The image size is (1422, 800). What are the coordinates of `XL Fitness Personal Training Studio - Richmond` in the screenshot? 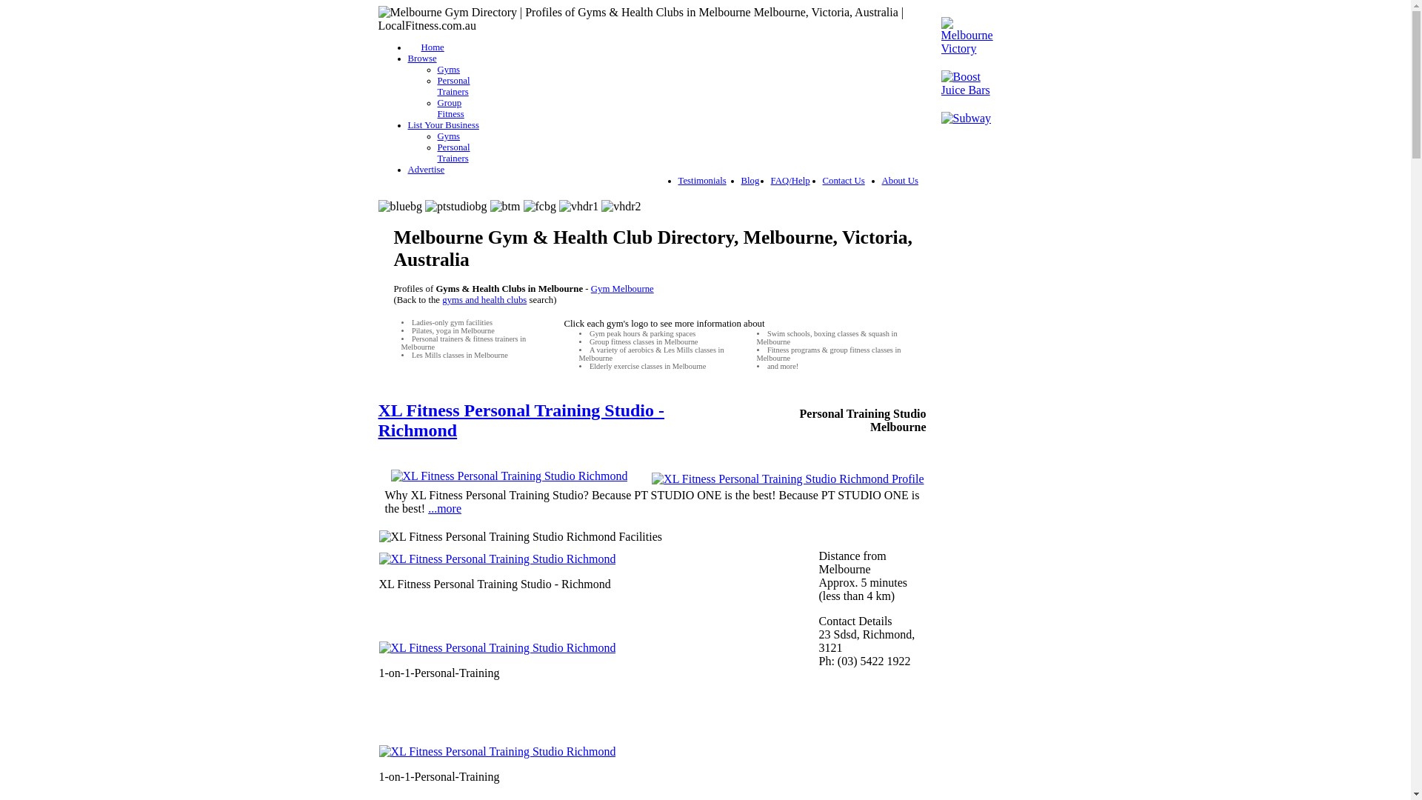 It's located at (521, 421).